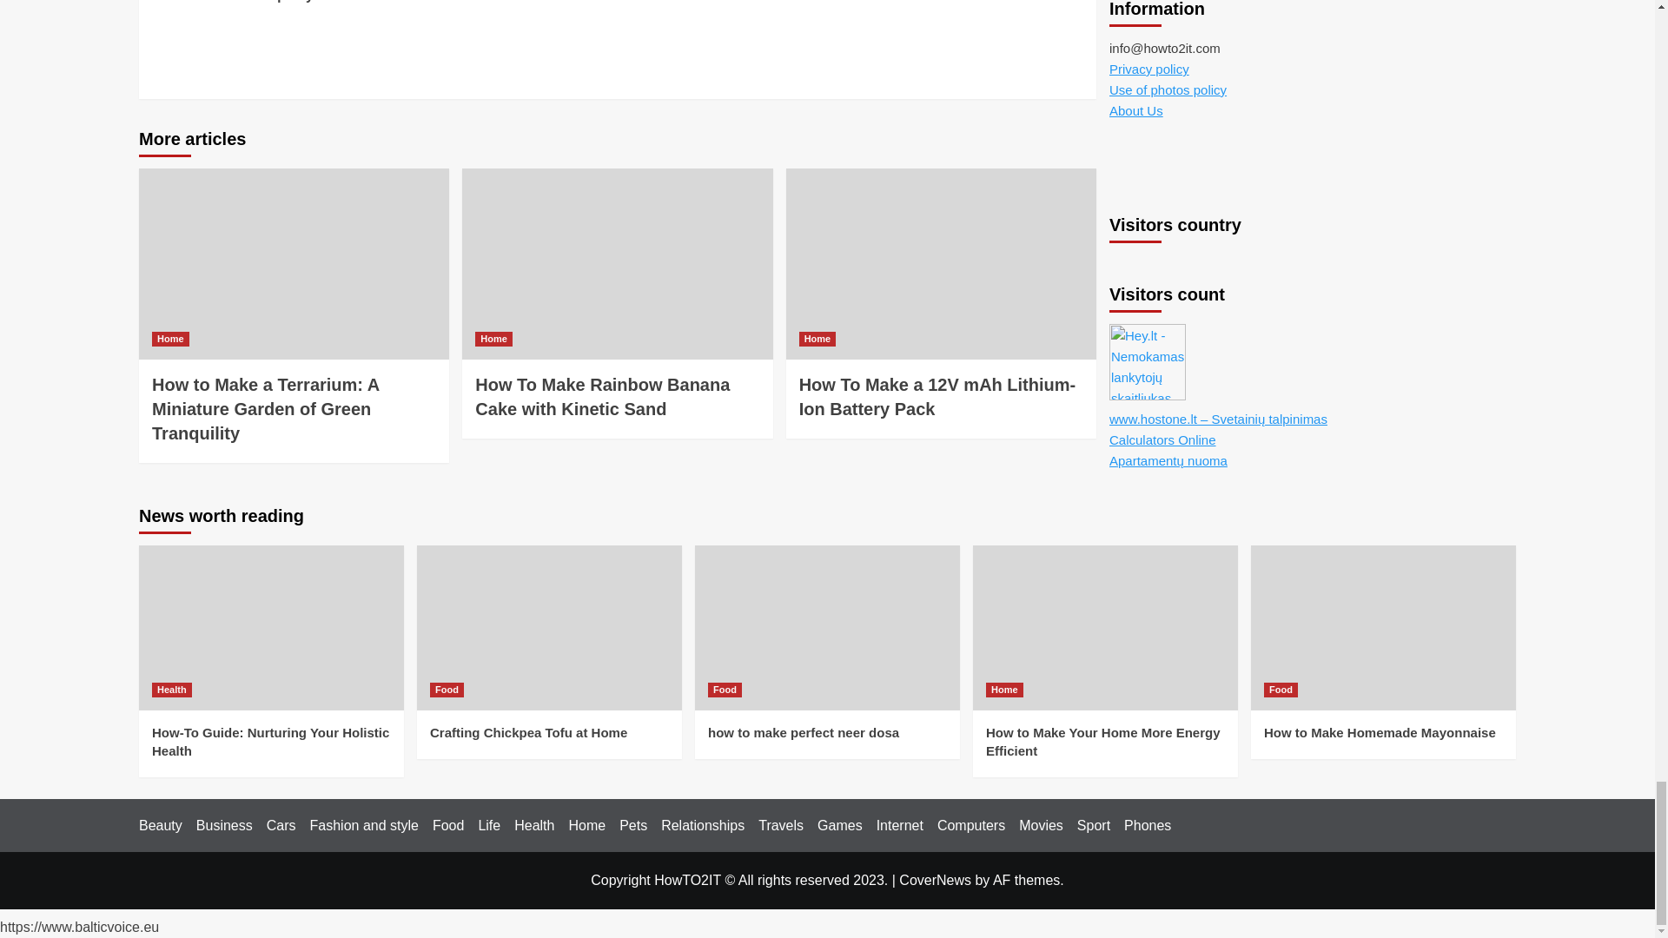 The height and width of the screenshot is (938, 1668). What do you see at coordinates (493, 339) in the screenshot?
I see `Home` at bounding box center [493, 339].